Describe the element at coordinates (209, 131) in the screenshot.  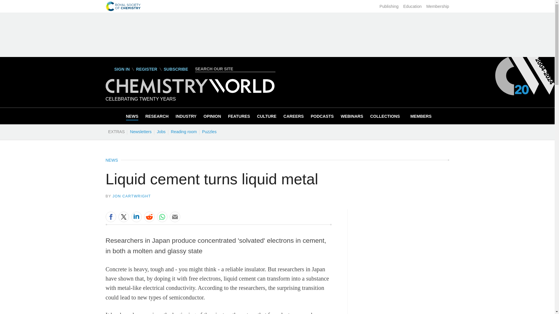
I see `Puzzles` at that location.